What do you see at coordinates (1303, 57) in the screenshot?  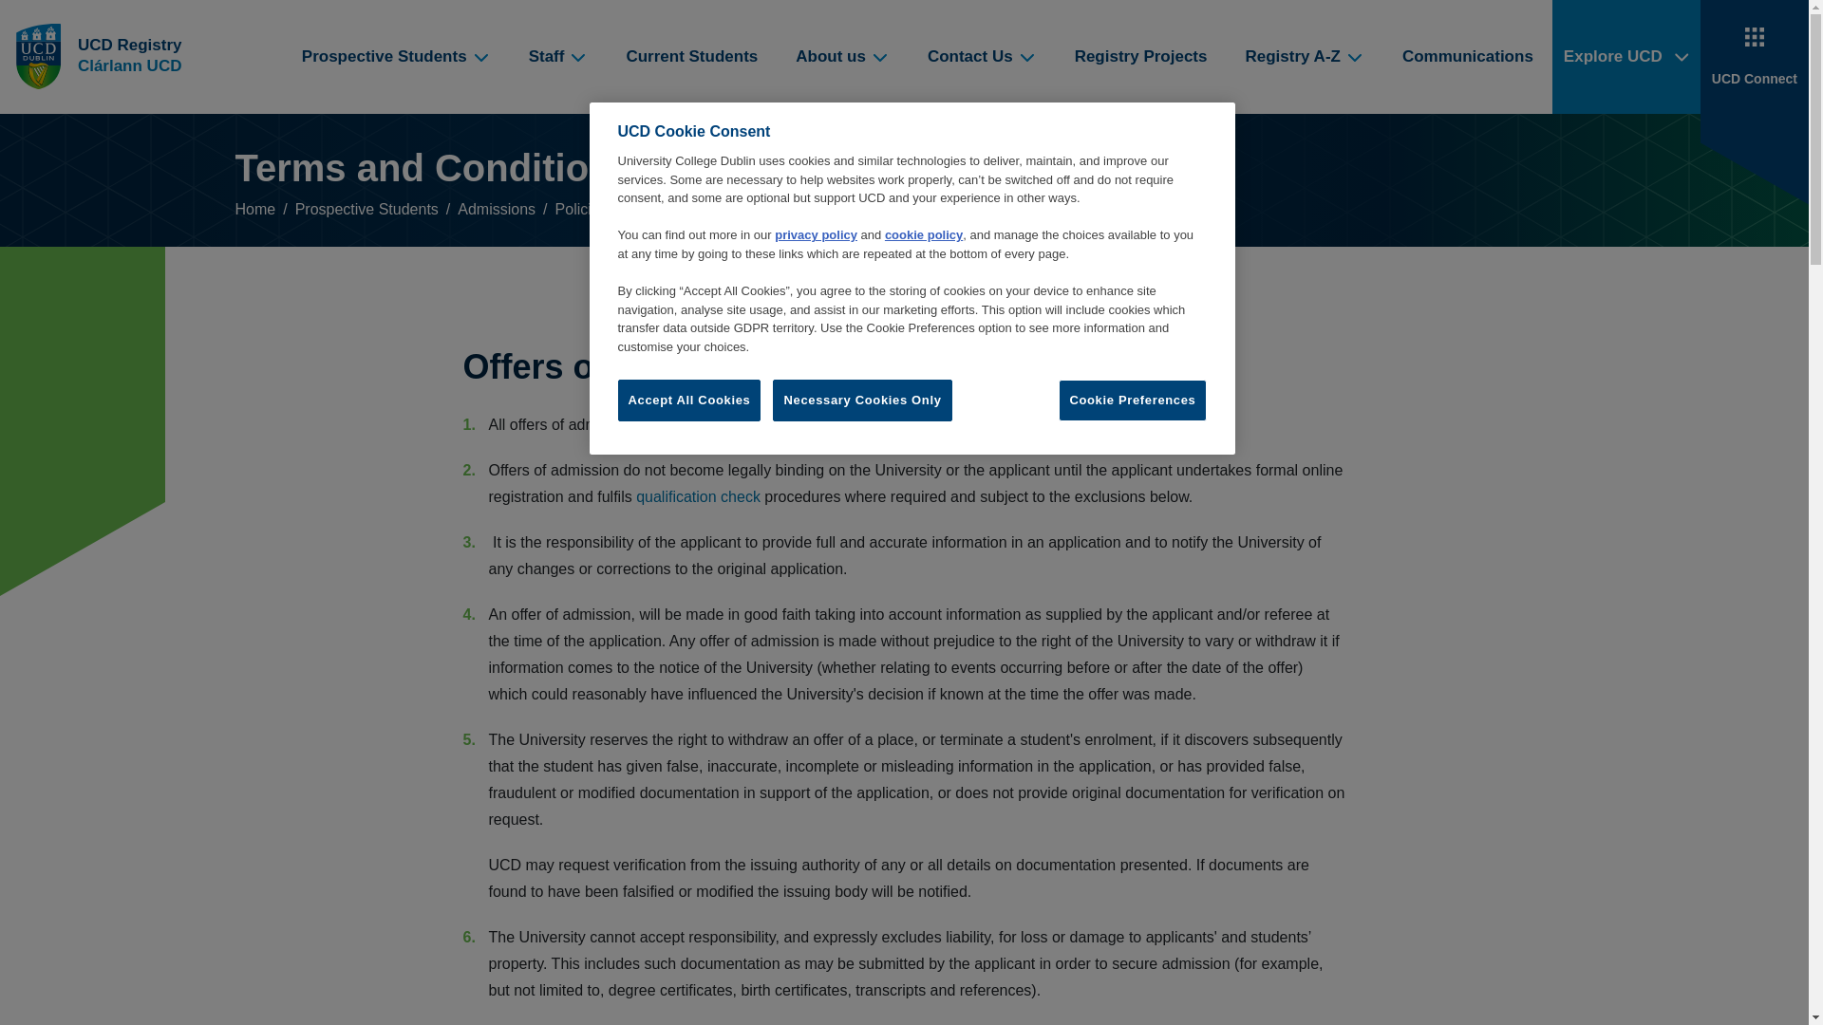 I see `Registry A-Z` at bounding box center [1303, 57].